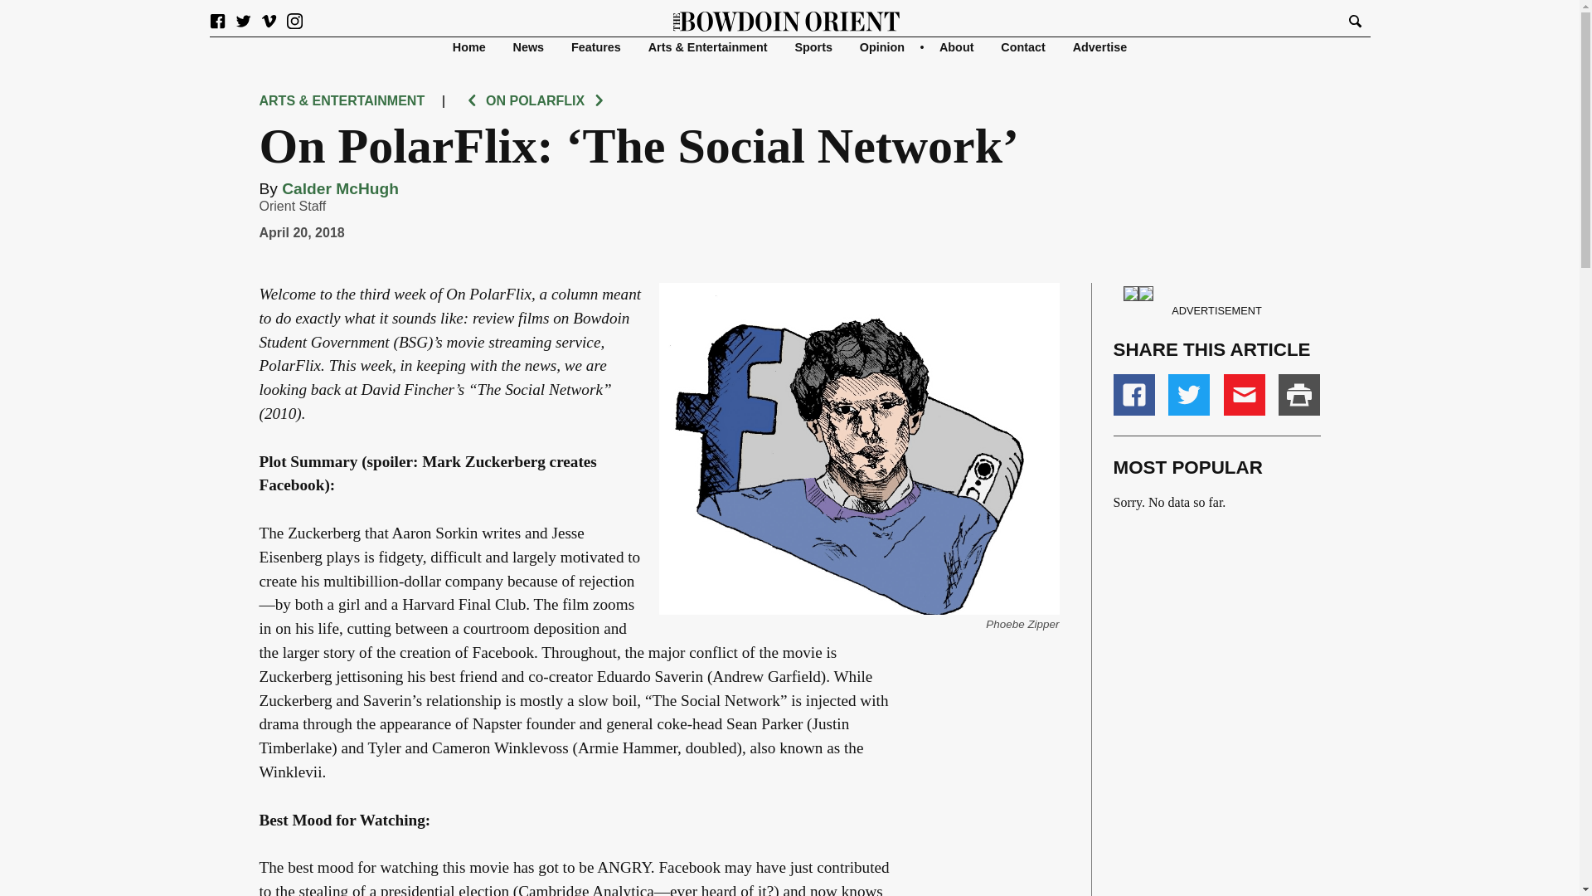 The width and height of the screenshot is (1592, 896). I want to click on Contact, so click(1023, 46).